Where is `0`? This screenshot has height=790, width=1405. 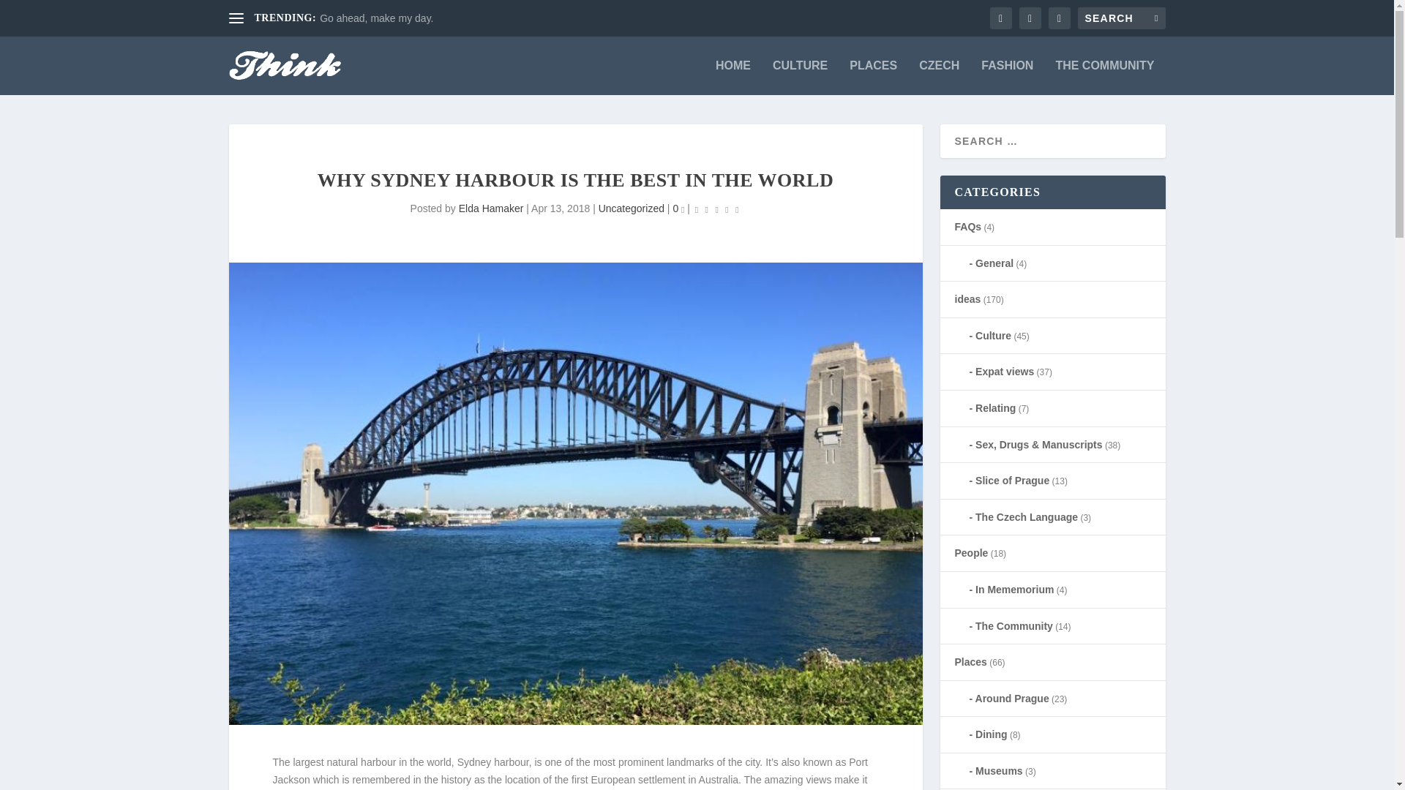
0 is located at coordinates (678, 208).